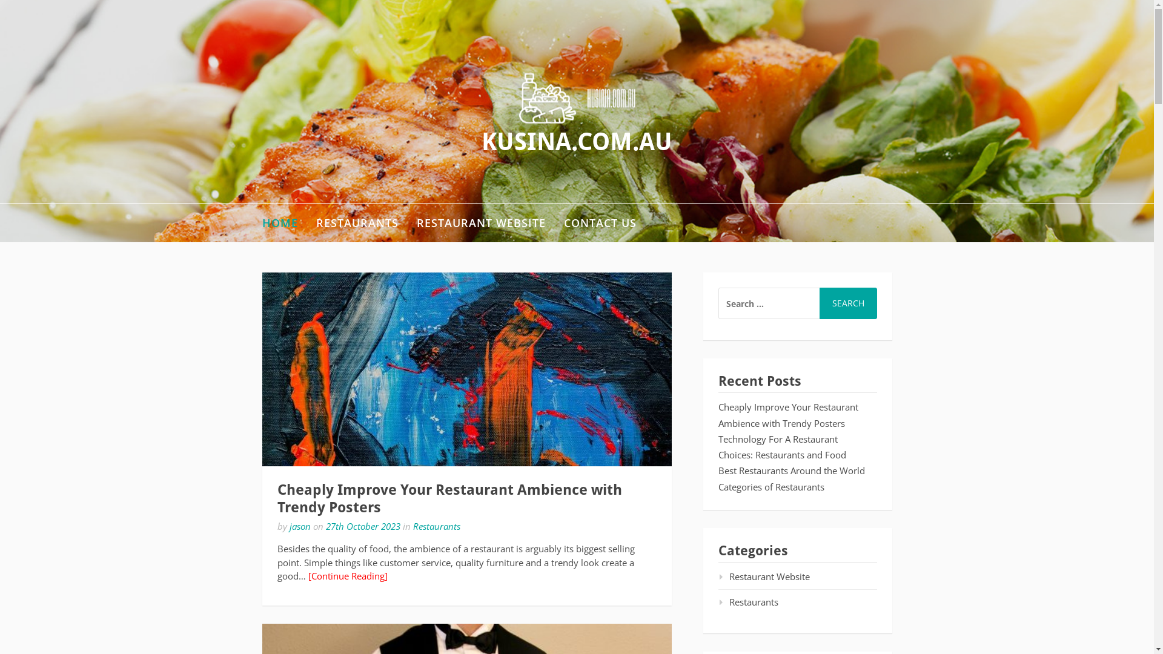 The height and width of the screenshot is (654, 1163). What do you see at coordinates (357, 223) in the screenshot?
I see `RESTAURANTS` at bounding box center [357, 223].